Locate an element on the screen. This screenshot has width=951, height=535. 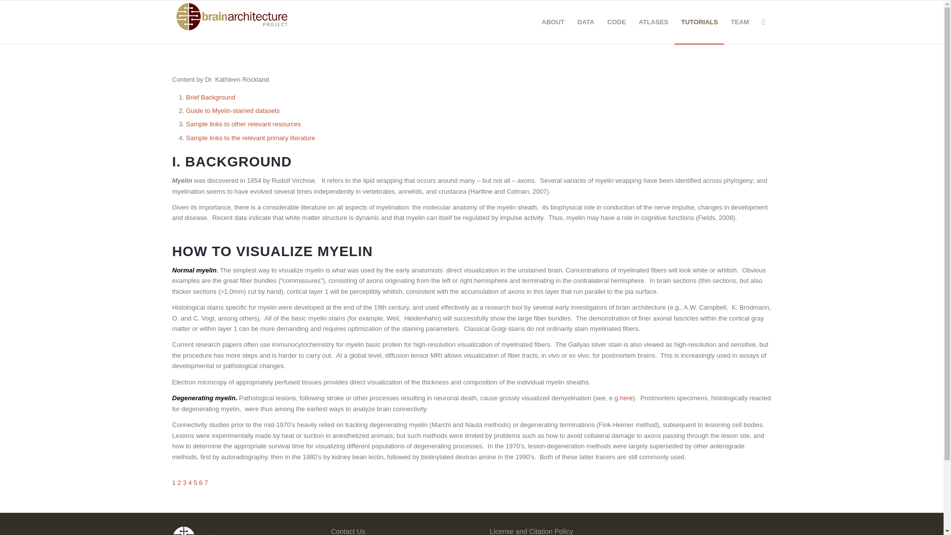
TUTORIALS is located at coordinates (699, 22).